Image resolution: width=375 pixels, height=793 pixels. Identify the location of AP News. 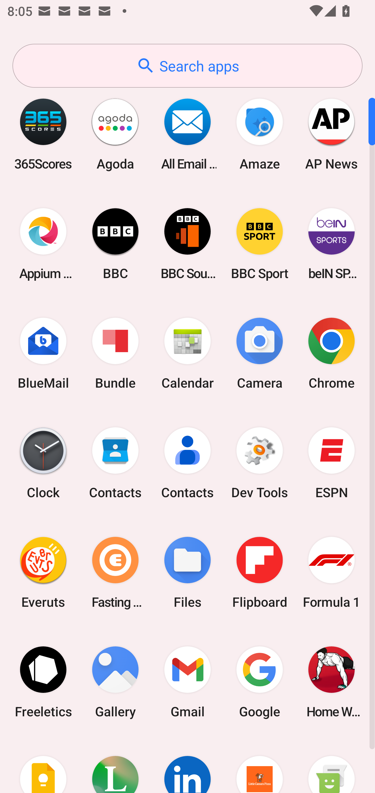
(332, 134).